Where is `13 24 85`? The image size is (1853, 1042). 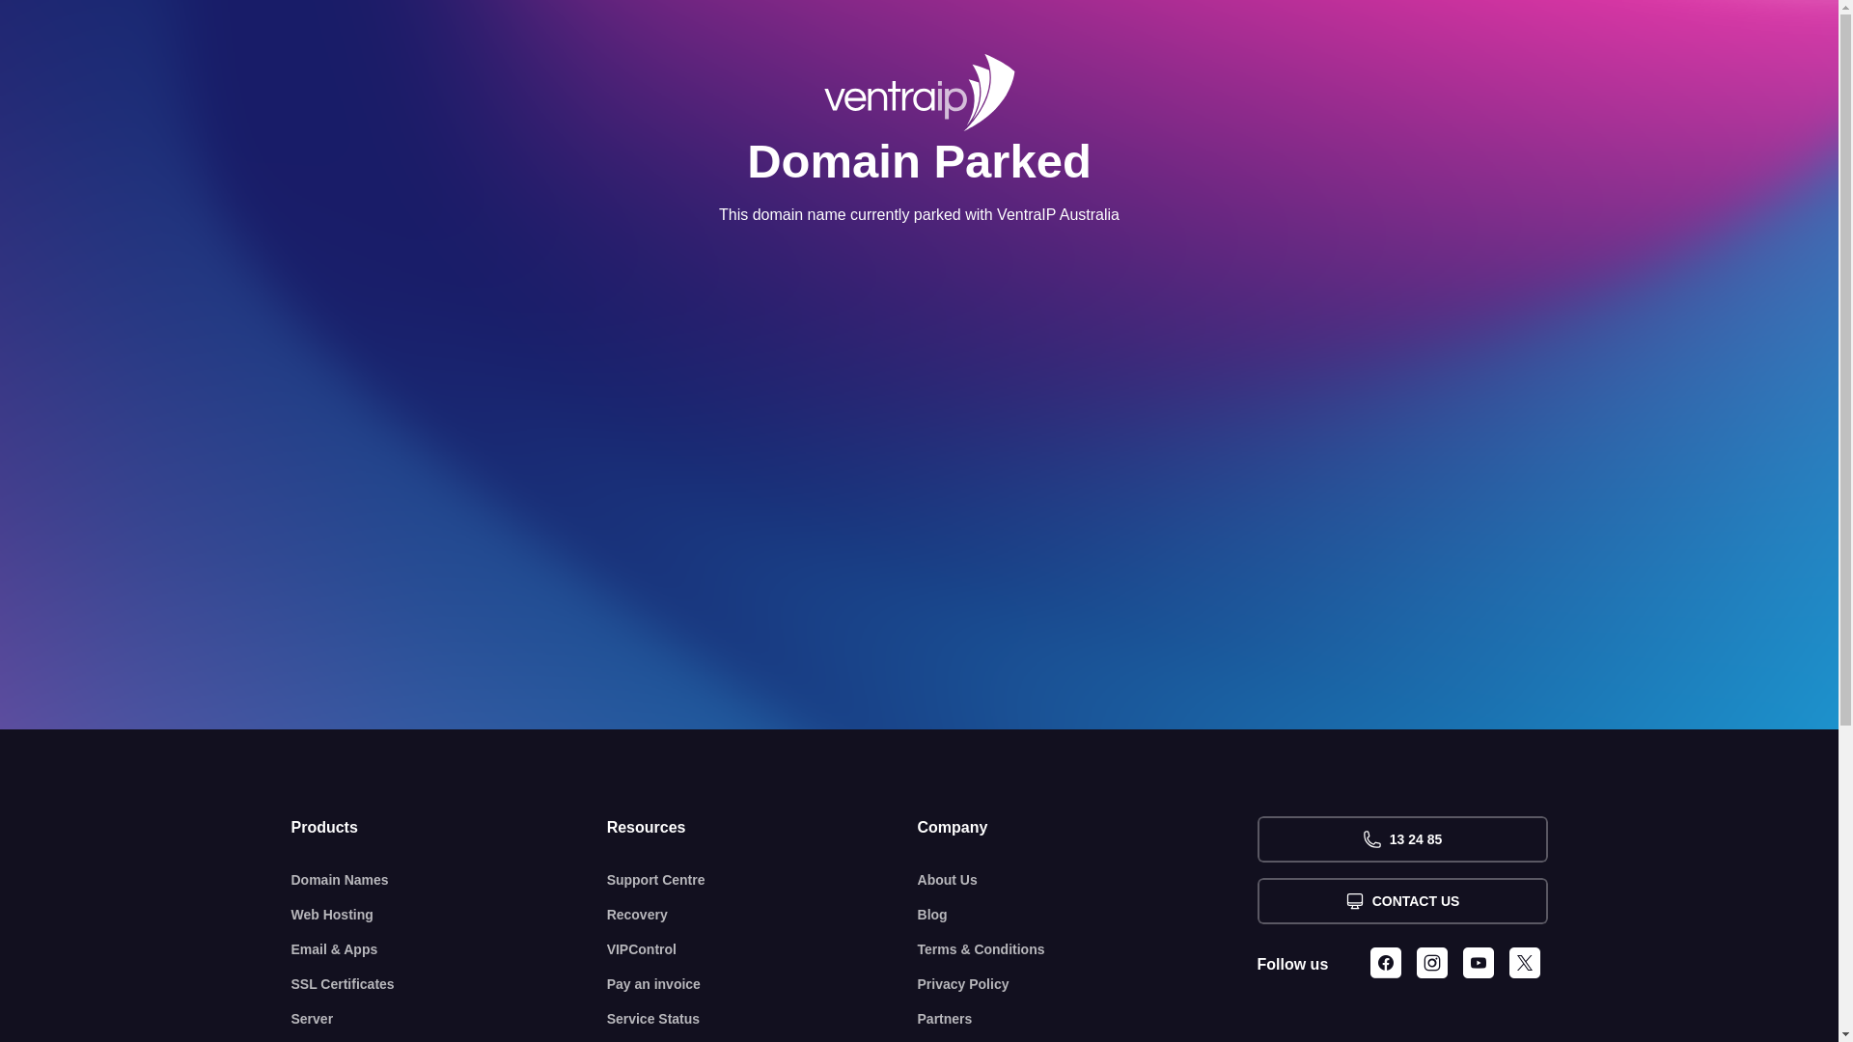
13 24 85 is located at coordinates (1401, 839).